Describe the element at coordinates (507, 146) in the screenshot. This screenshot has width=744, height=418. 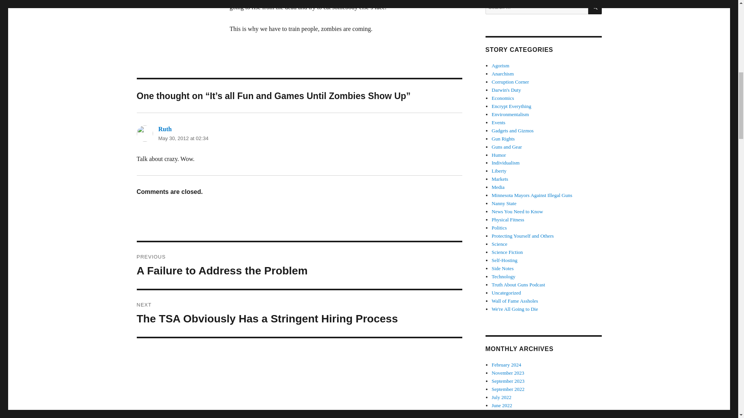
I see `Guns and Gear` at that location.